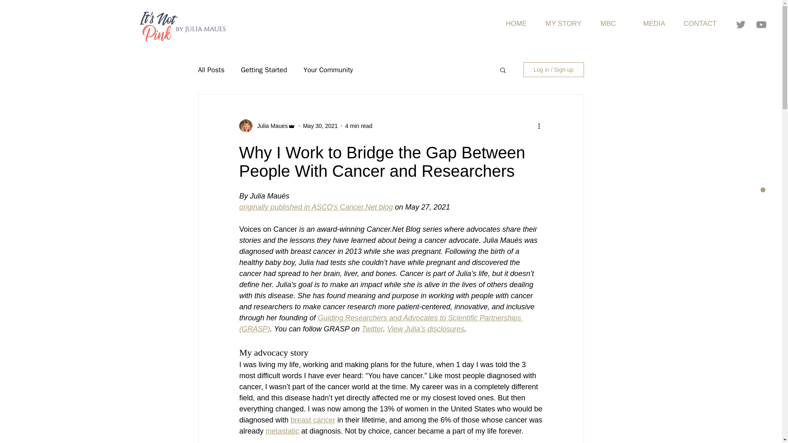 The height and width of the screenshot is (443, 788). Describe the element at coordinates (562, 24) in the screenshot. I see `MY STORY` at that location.